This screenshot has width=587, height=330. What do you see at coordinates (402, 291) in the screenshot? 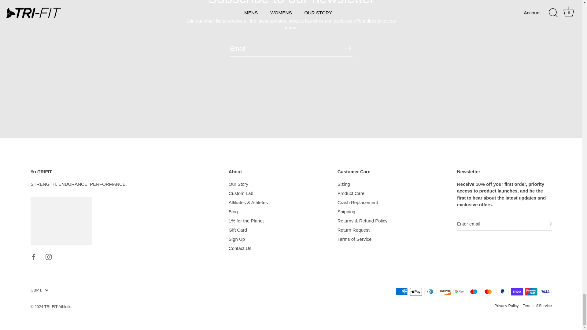
I see `American Express` at bounding box center [402, 291].